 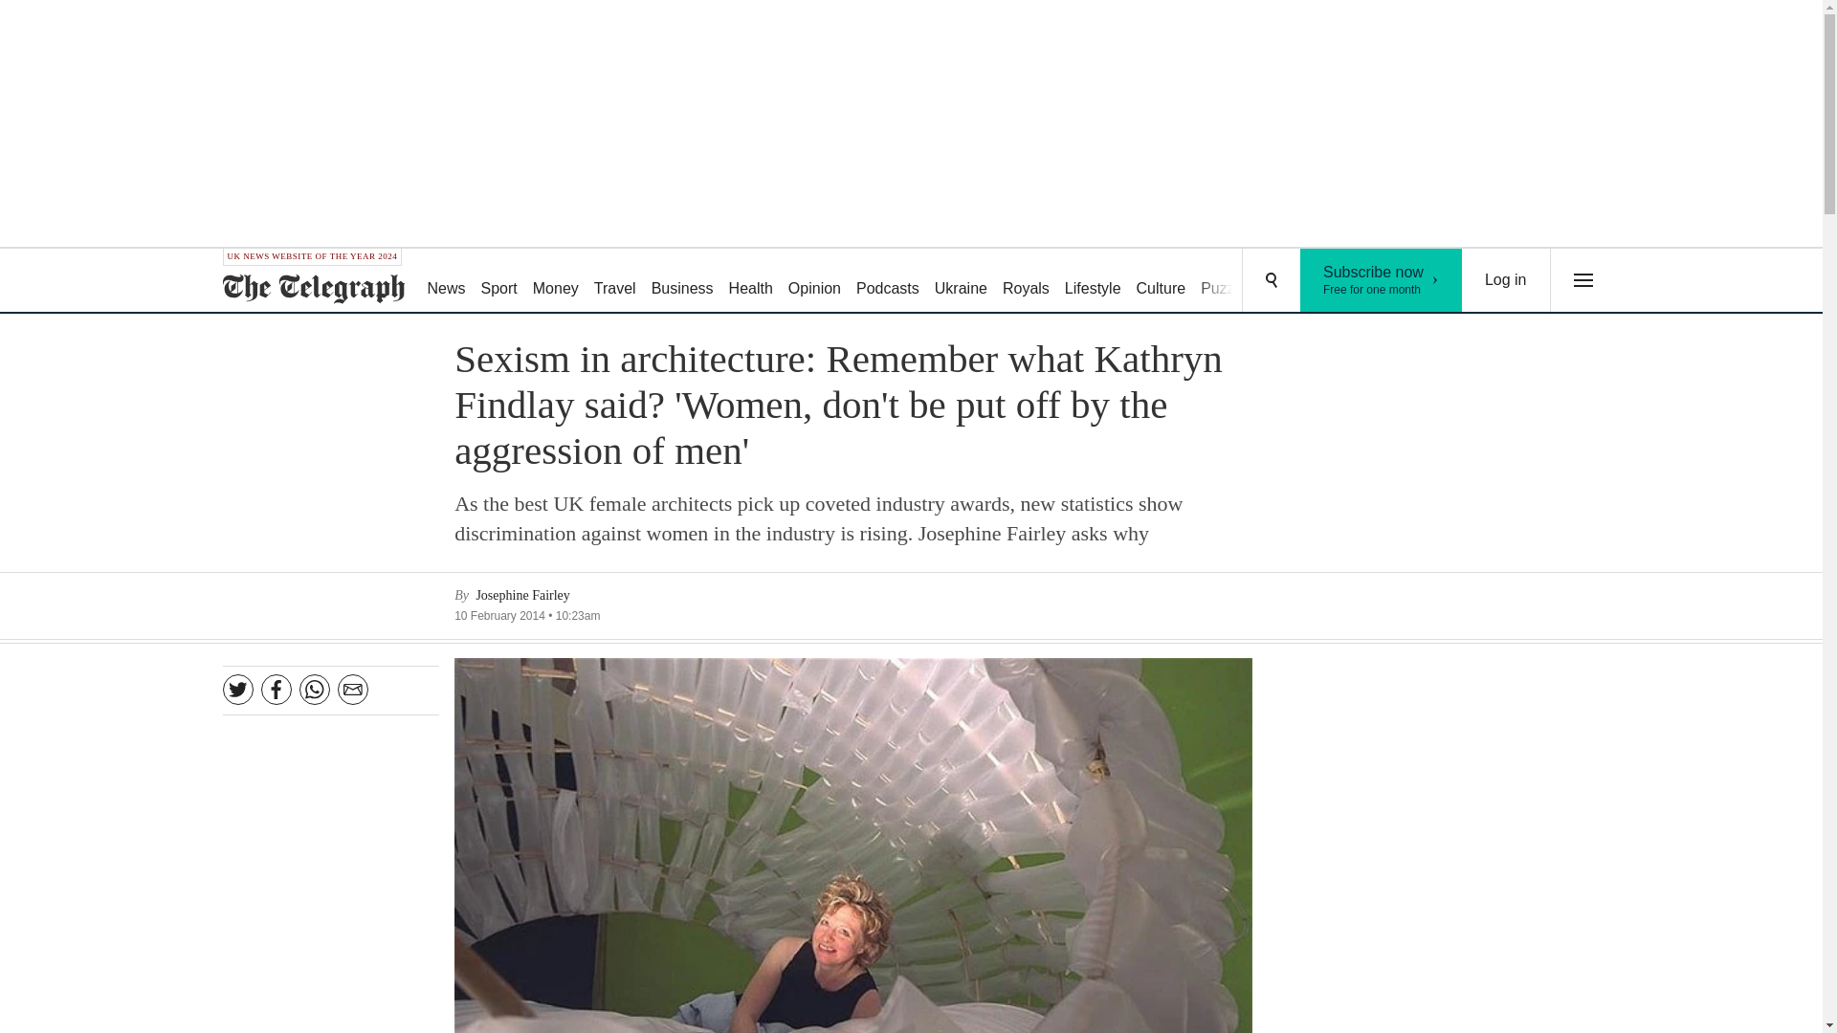 What do you see at coordinates (1093, 281) in the screenshot?
I see `Health` at bounding box center [1093, 281].